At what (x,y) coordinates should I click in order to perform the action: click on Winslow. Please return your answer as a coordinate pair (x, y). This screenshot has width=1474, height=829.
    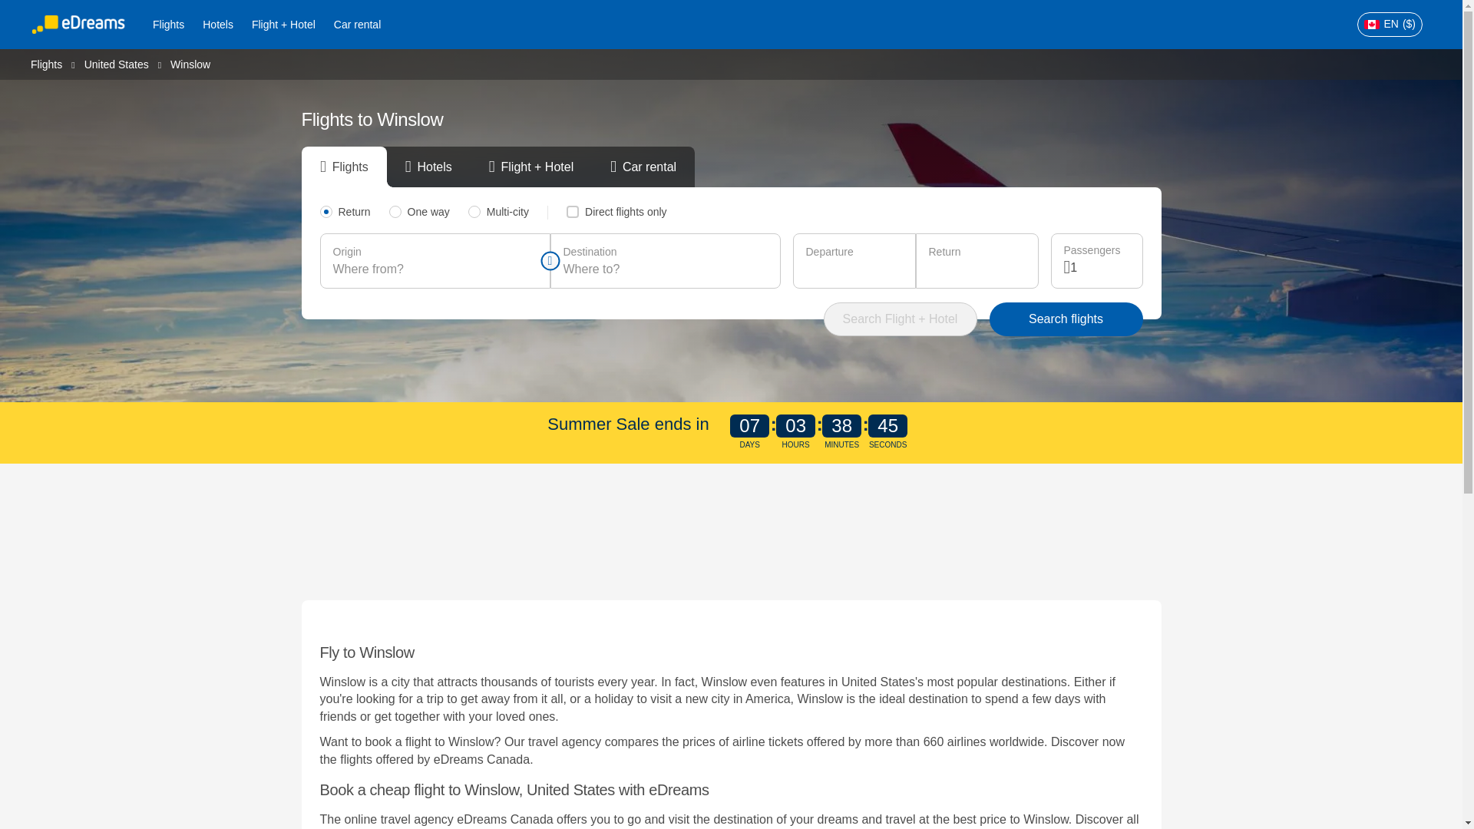
    Looking at the image, I should click on (190, 64).